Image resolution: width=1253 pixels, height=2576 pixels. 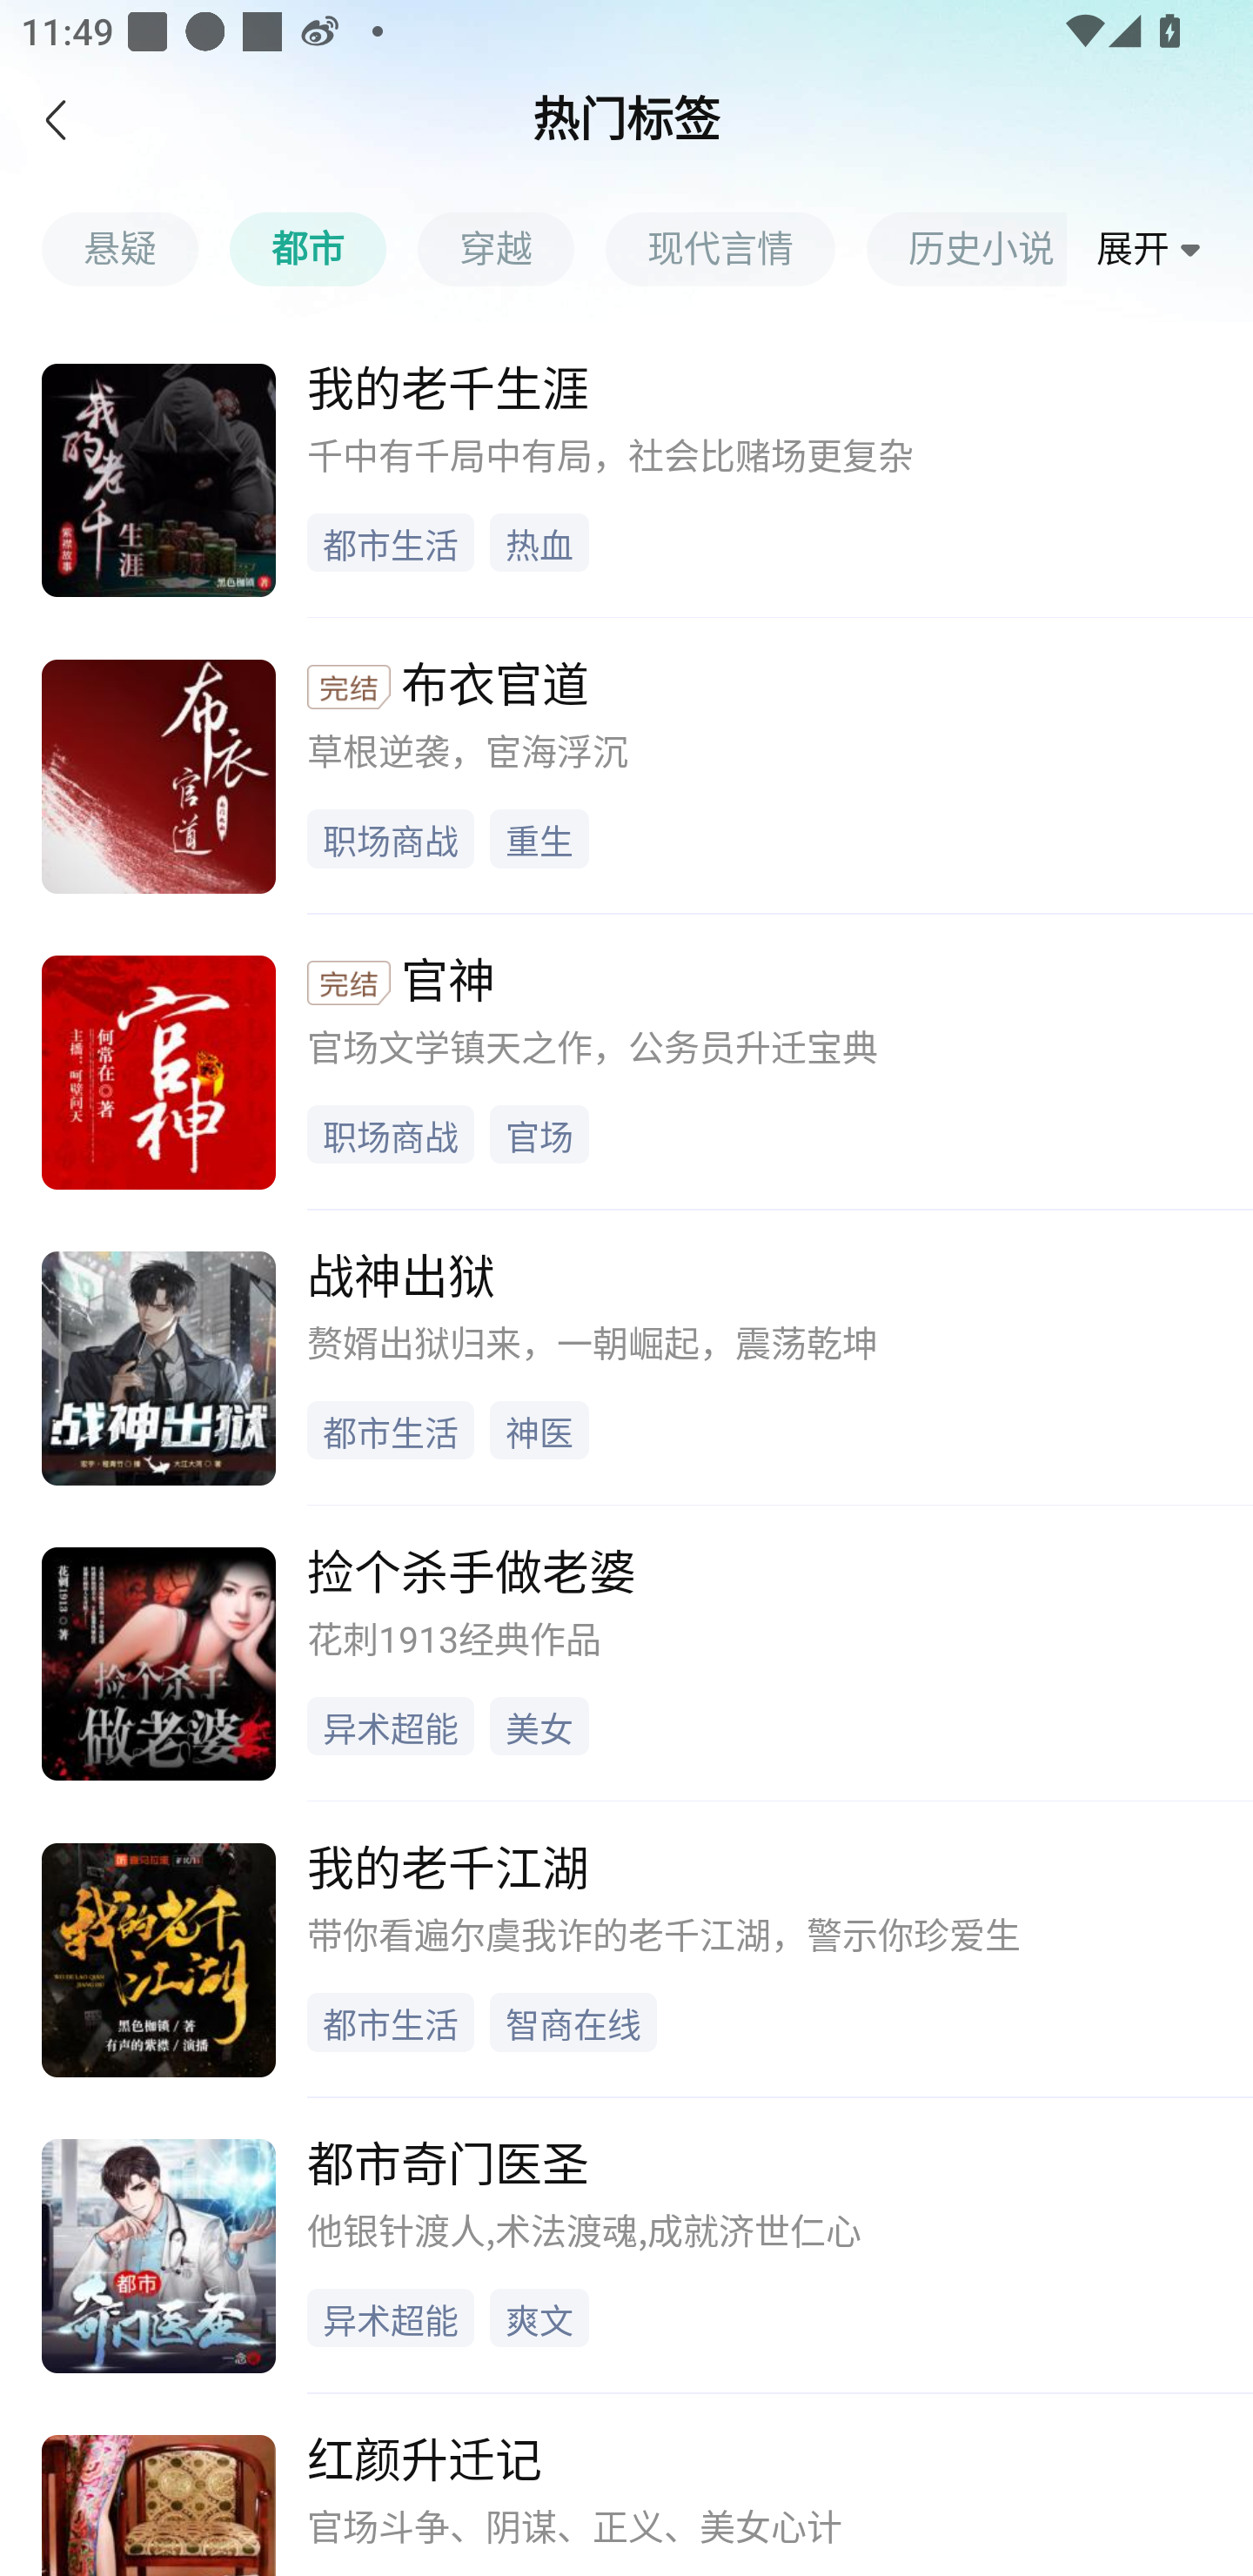 I want to click on 穿越, so click(x=511, y=248).